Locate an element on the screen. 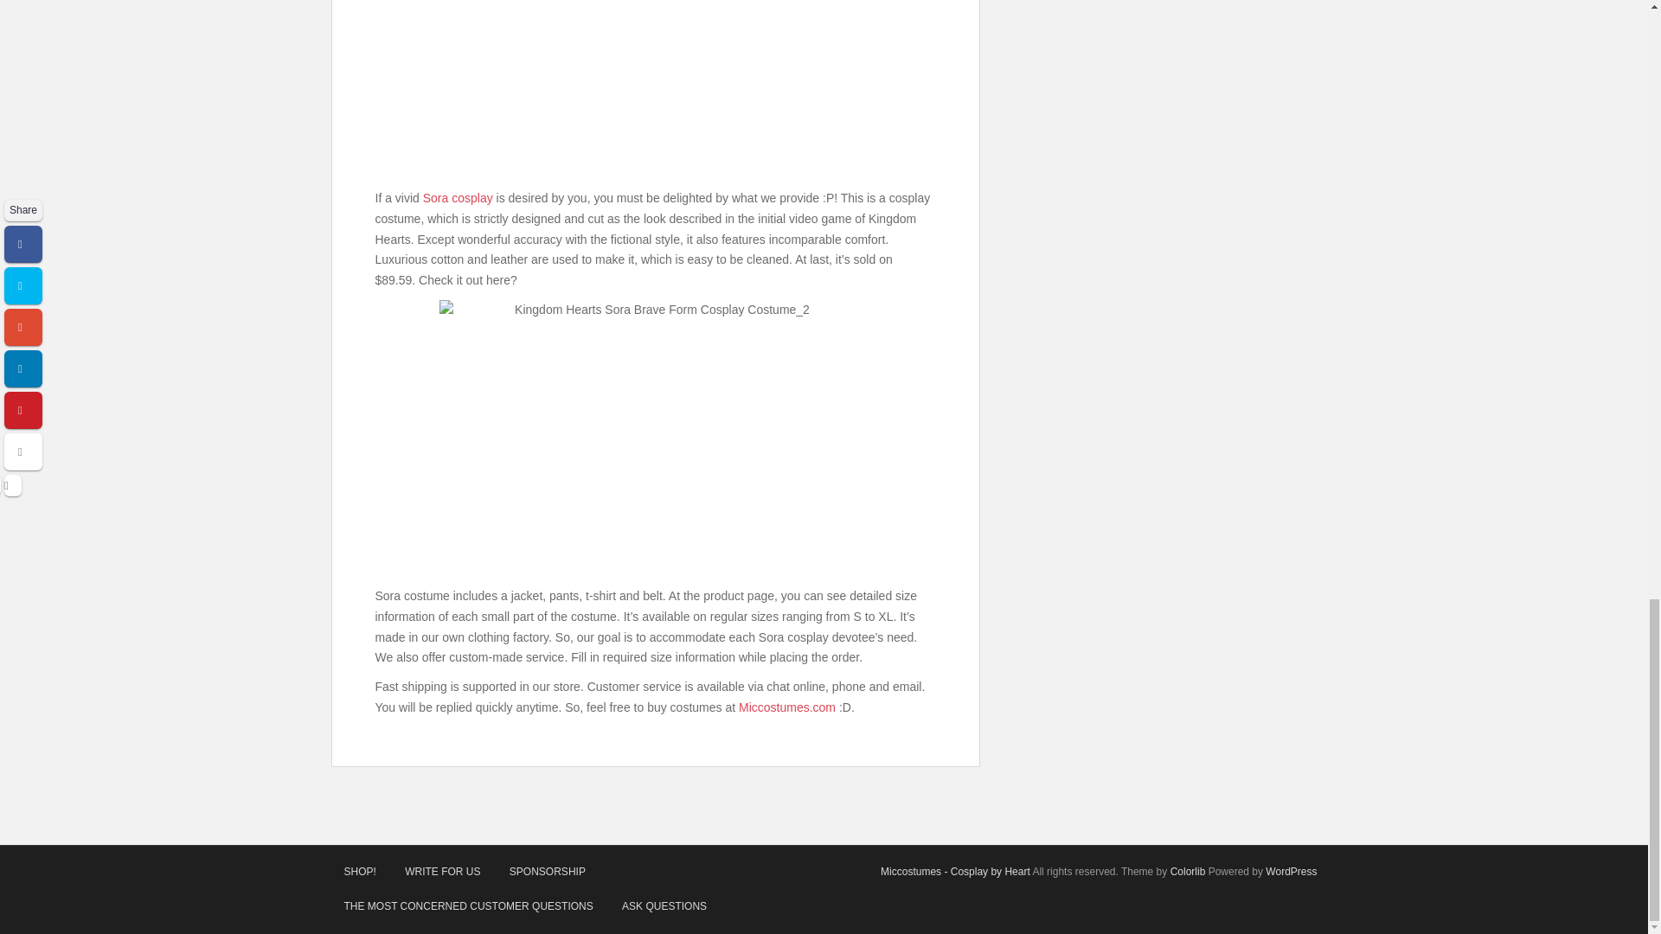 Image resolution: width=1661 pixels, height=934 pixels. WRITE FOR US is located at coordinates (443, 872).